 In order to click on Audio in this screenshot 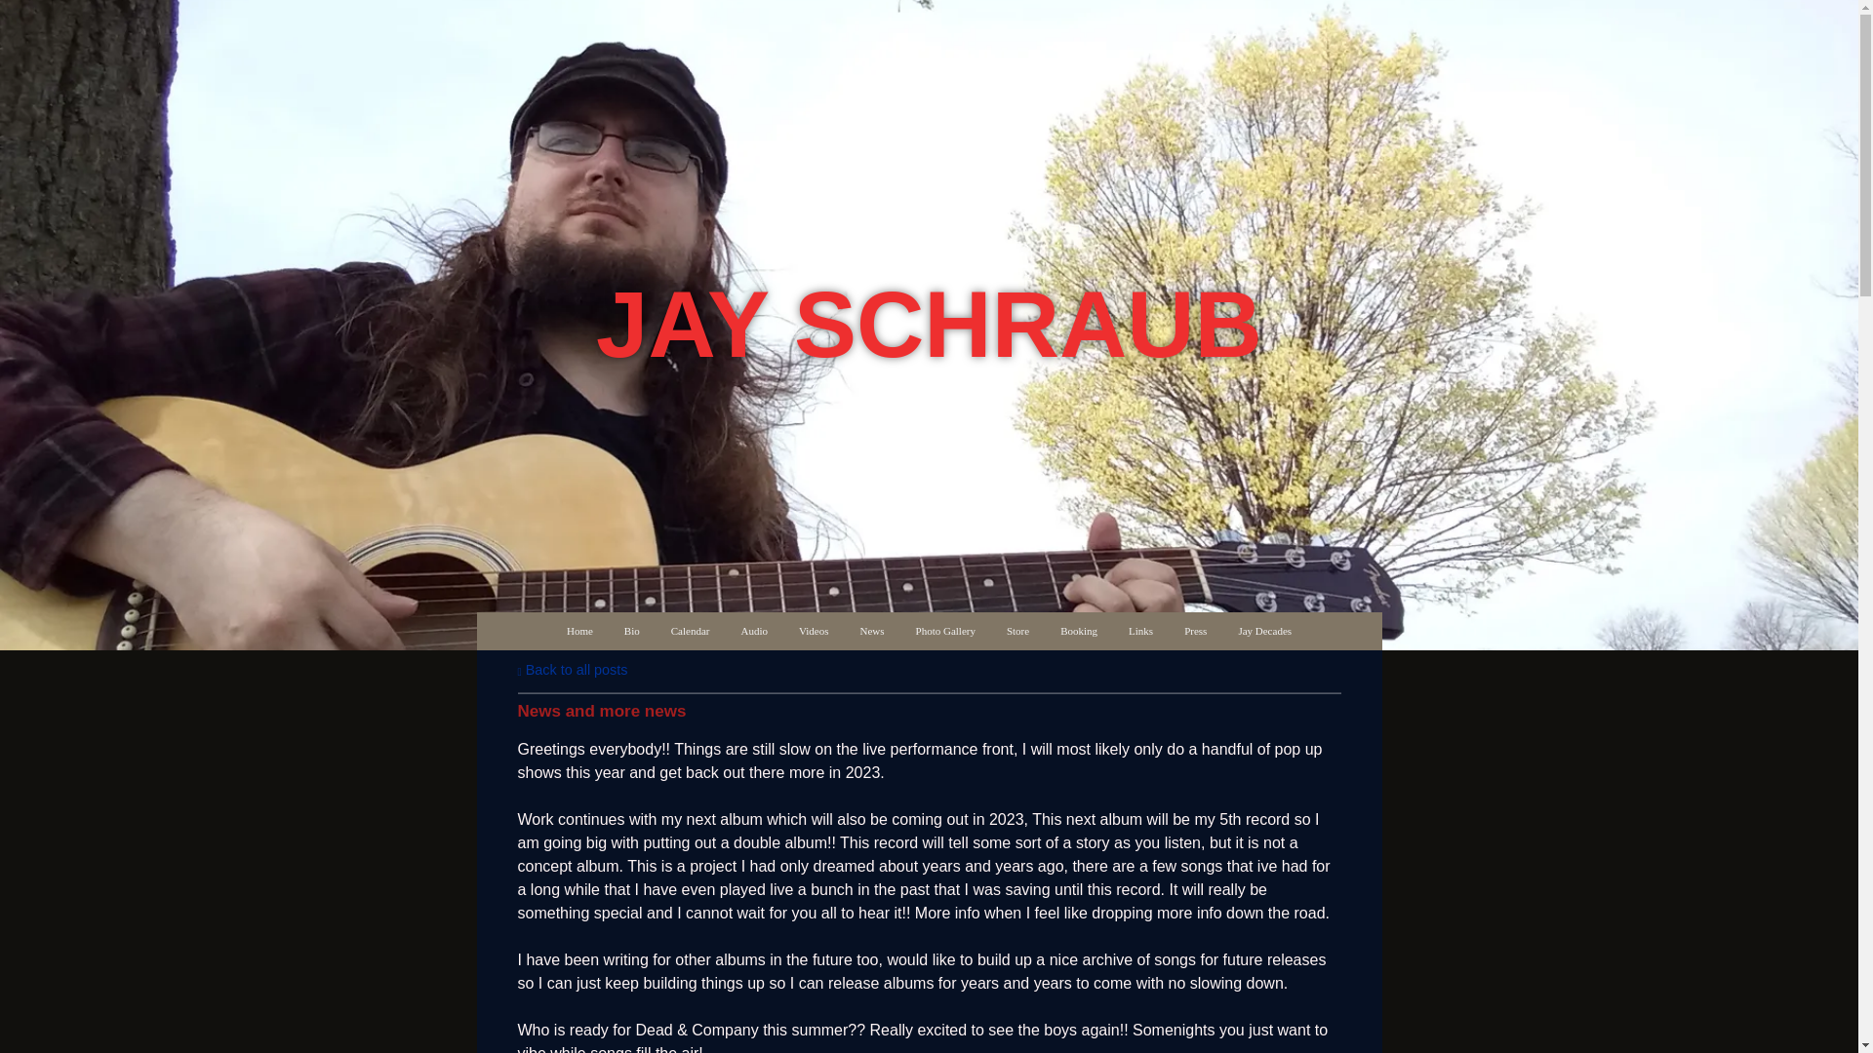, I will do `click(754, 631)`.